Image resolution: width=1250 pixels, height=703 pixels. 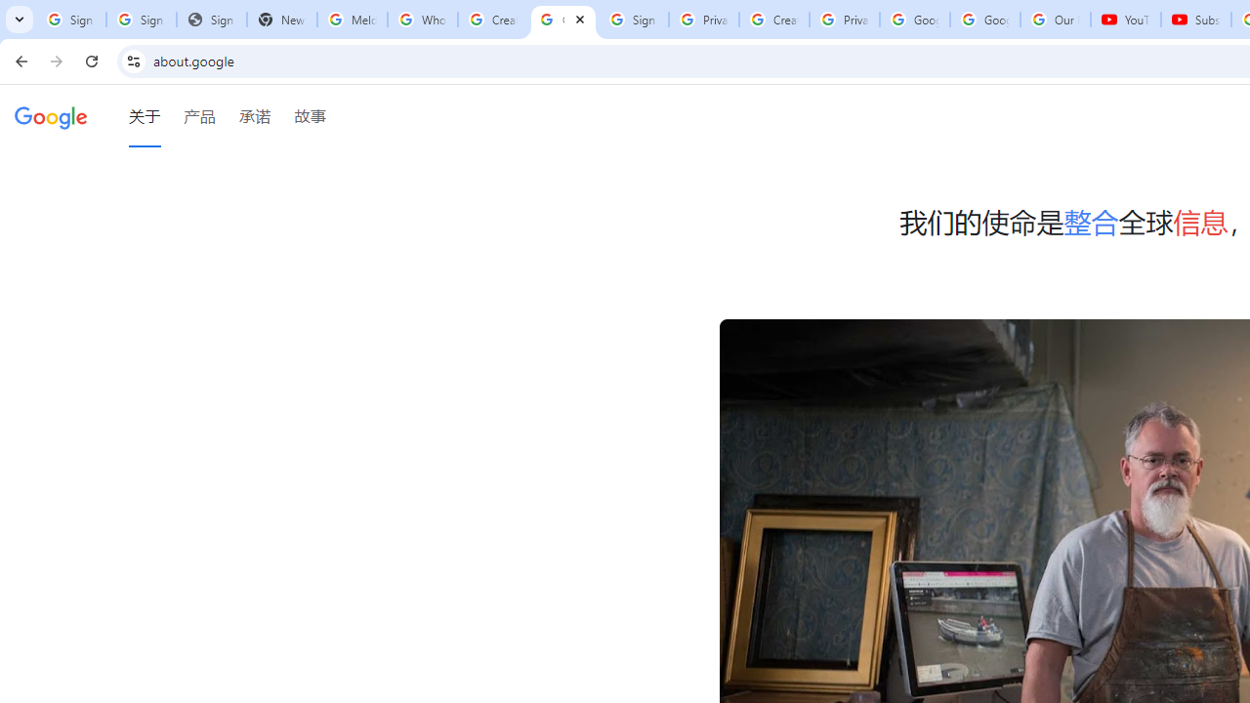 What do you see at coordinates (492, 20) in the screenshot?
I see `Create your Google Account` at bounding box center [492, 20].